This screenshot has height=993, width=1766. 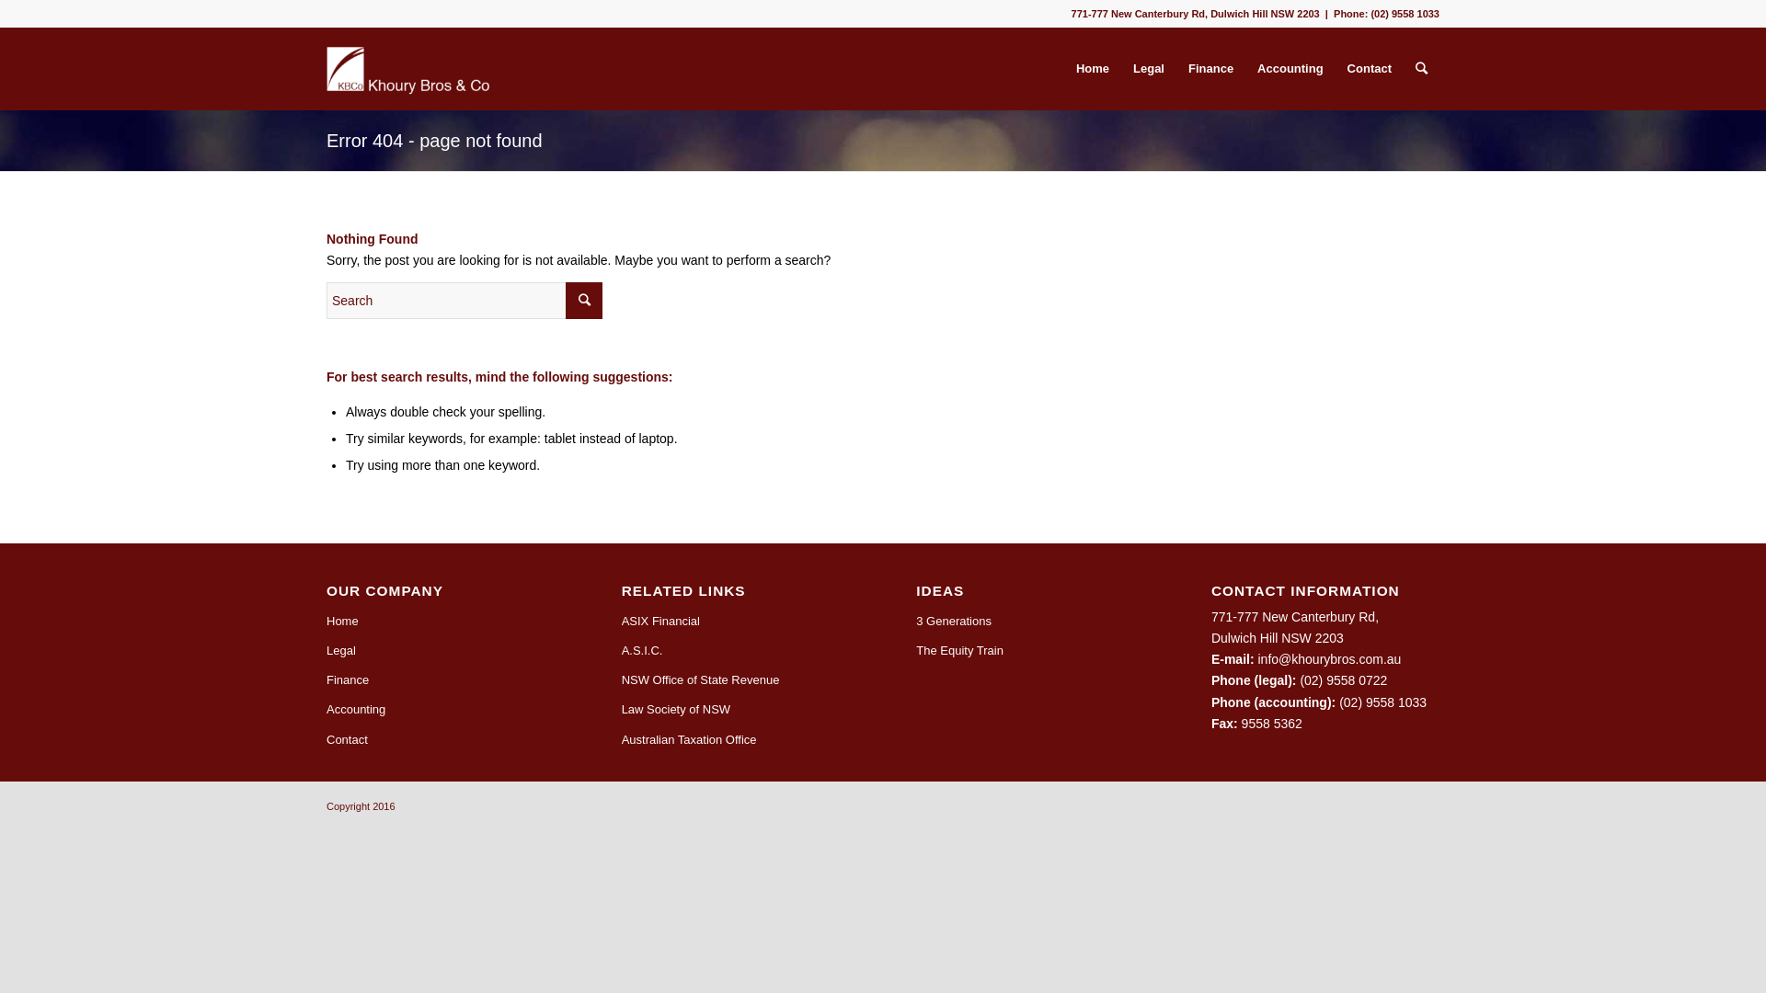 I want to click on Contact, so click(x=441, y=740).